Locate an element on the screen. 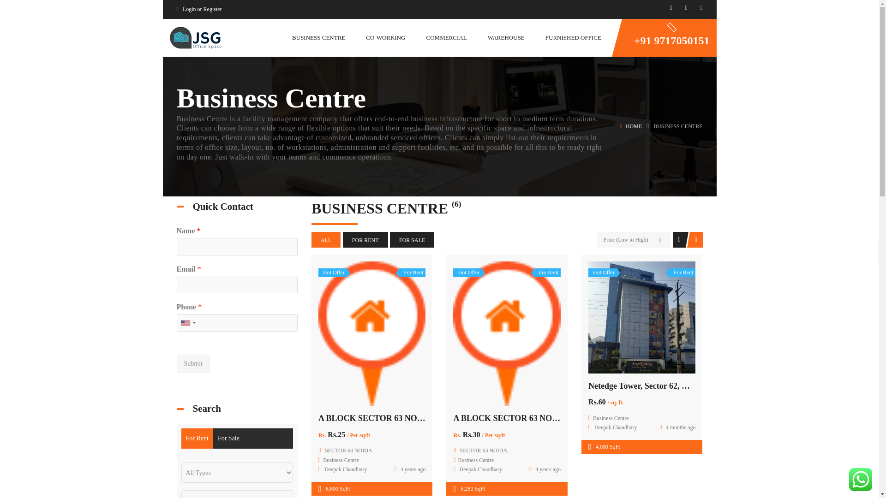 This screenshot has width=886, height=498. For Sale is located at coordinates (412, 240).